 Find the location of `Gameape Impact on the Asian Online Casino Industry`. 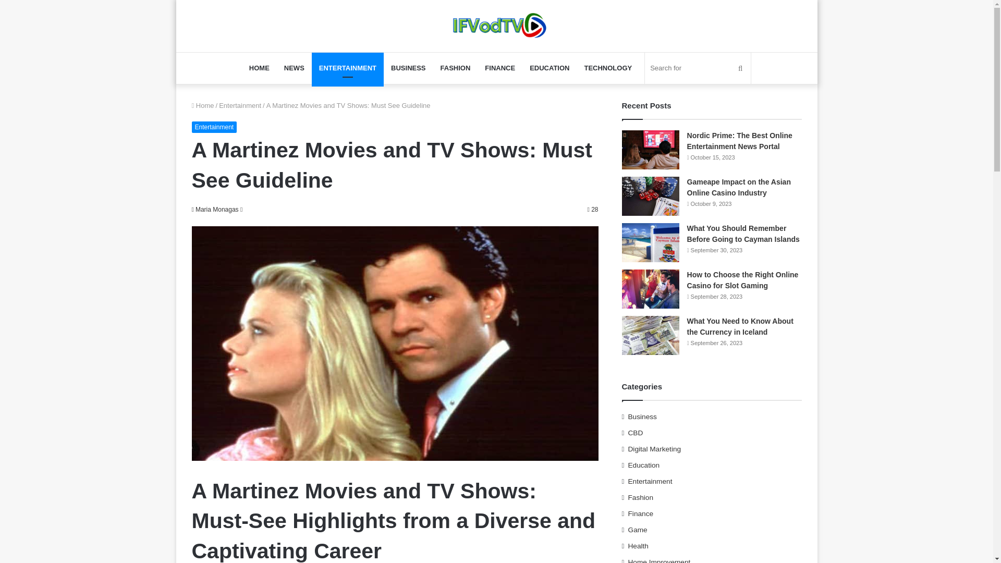

Gameape Impact on the Asian Online Casino Industry is located at coordinates (738, 188).